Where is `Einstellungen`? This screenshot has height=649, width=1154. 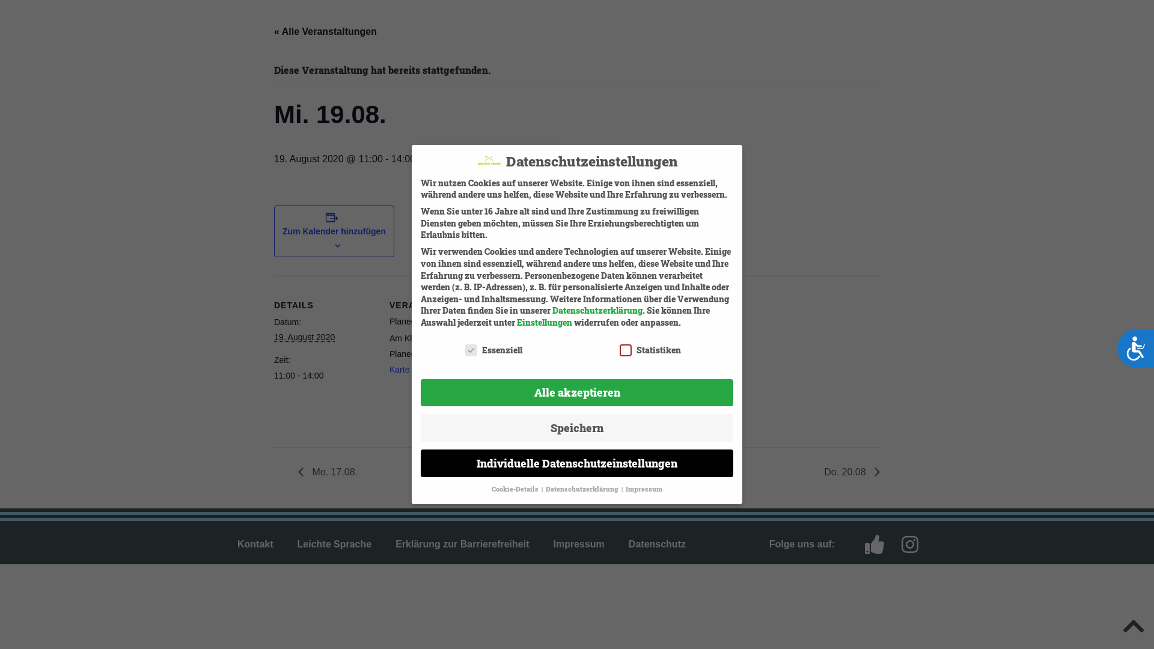
Einstellungen is located at coordinates (545, 322).